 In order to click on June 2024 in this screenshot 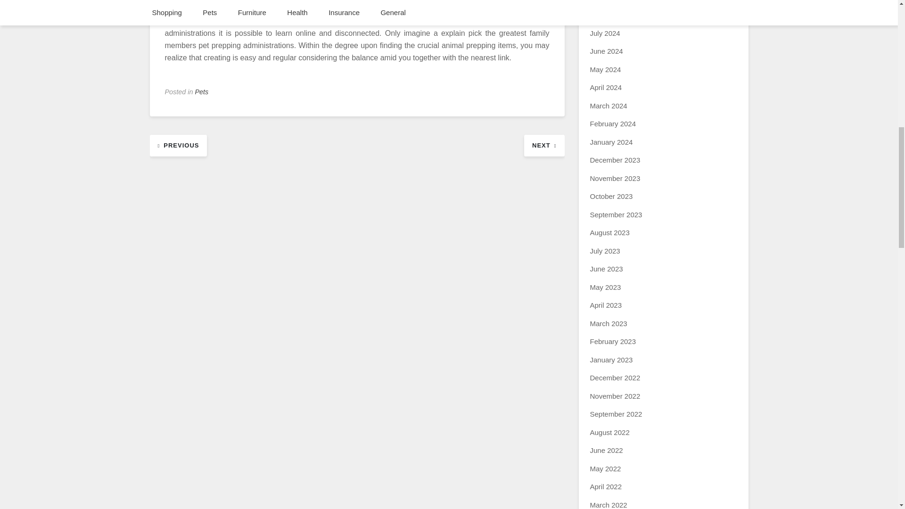, I will do `click(606, 51)`.